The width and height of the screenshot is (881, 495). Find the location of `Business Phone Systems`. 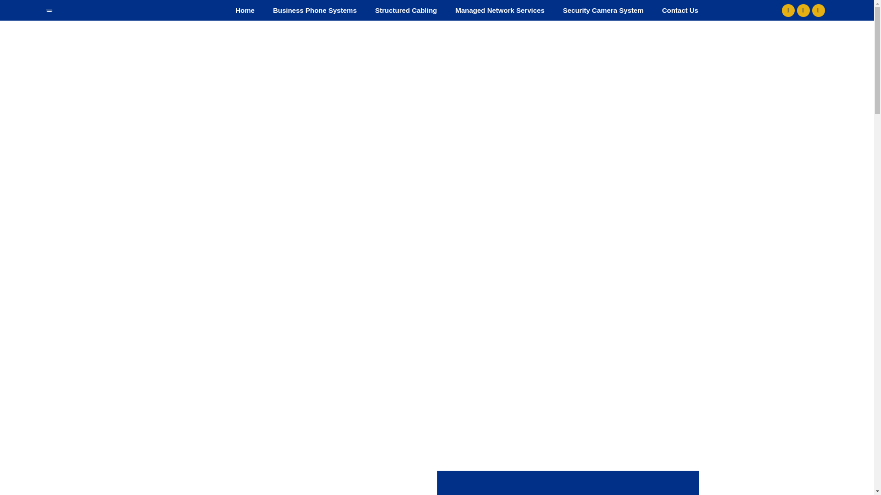

Business Phone Systems is located at coordinates (315, 10).